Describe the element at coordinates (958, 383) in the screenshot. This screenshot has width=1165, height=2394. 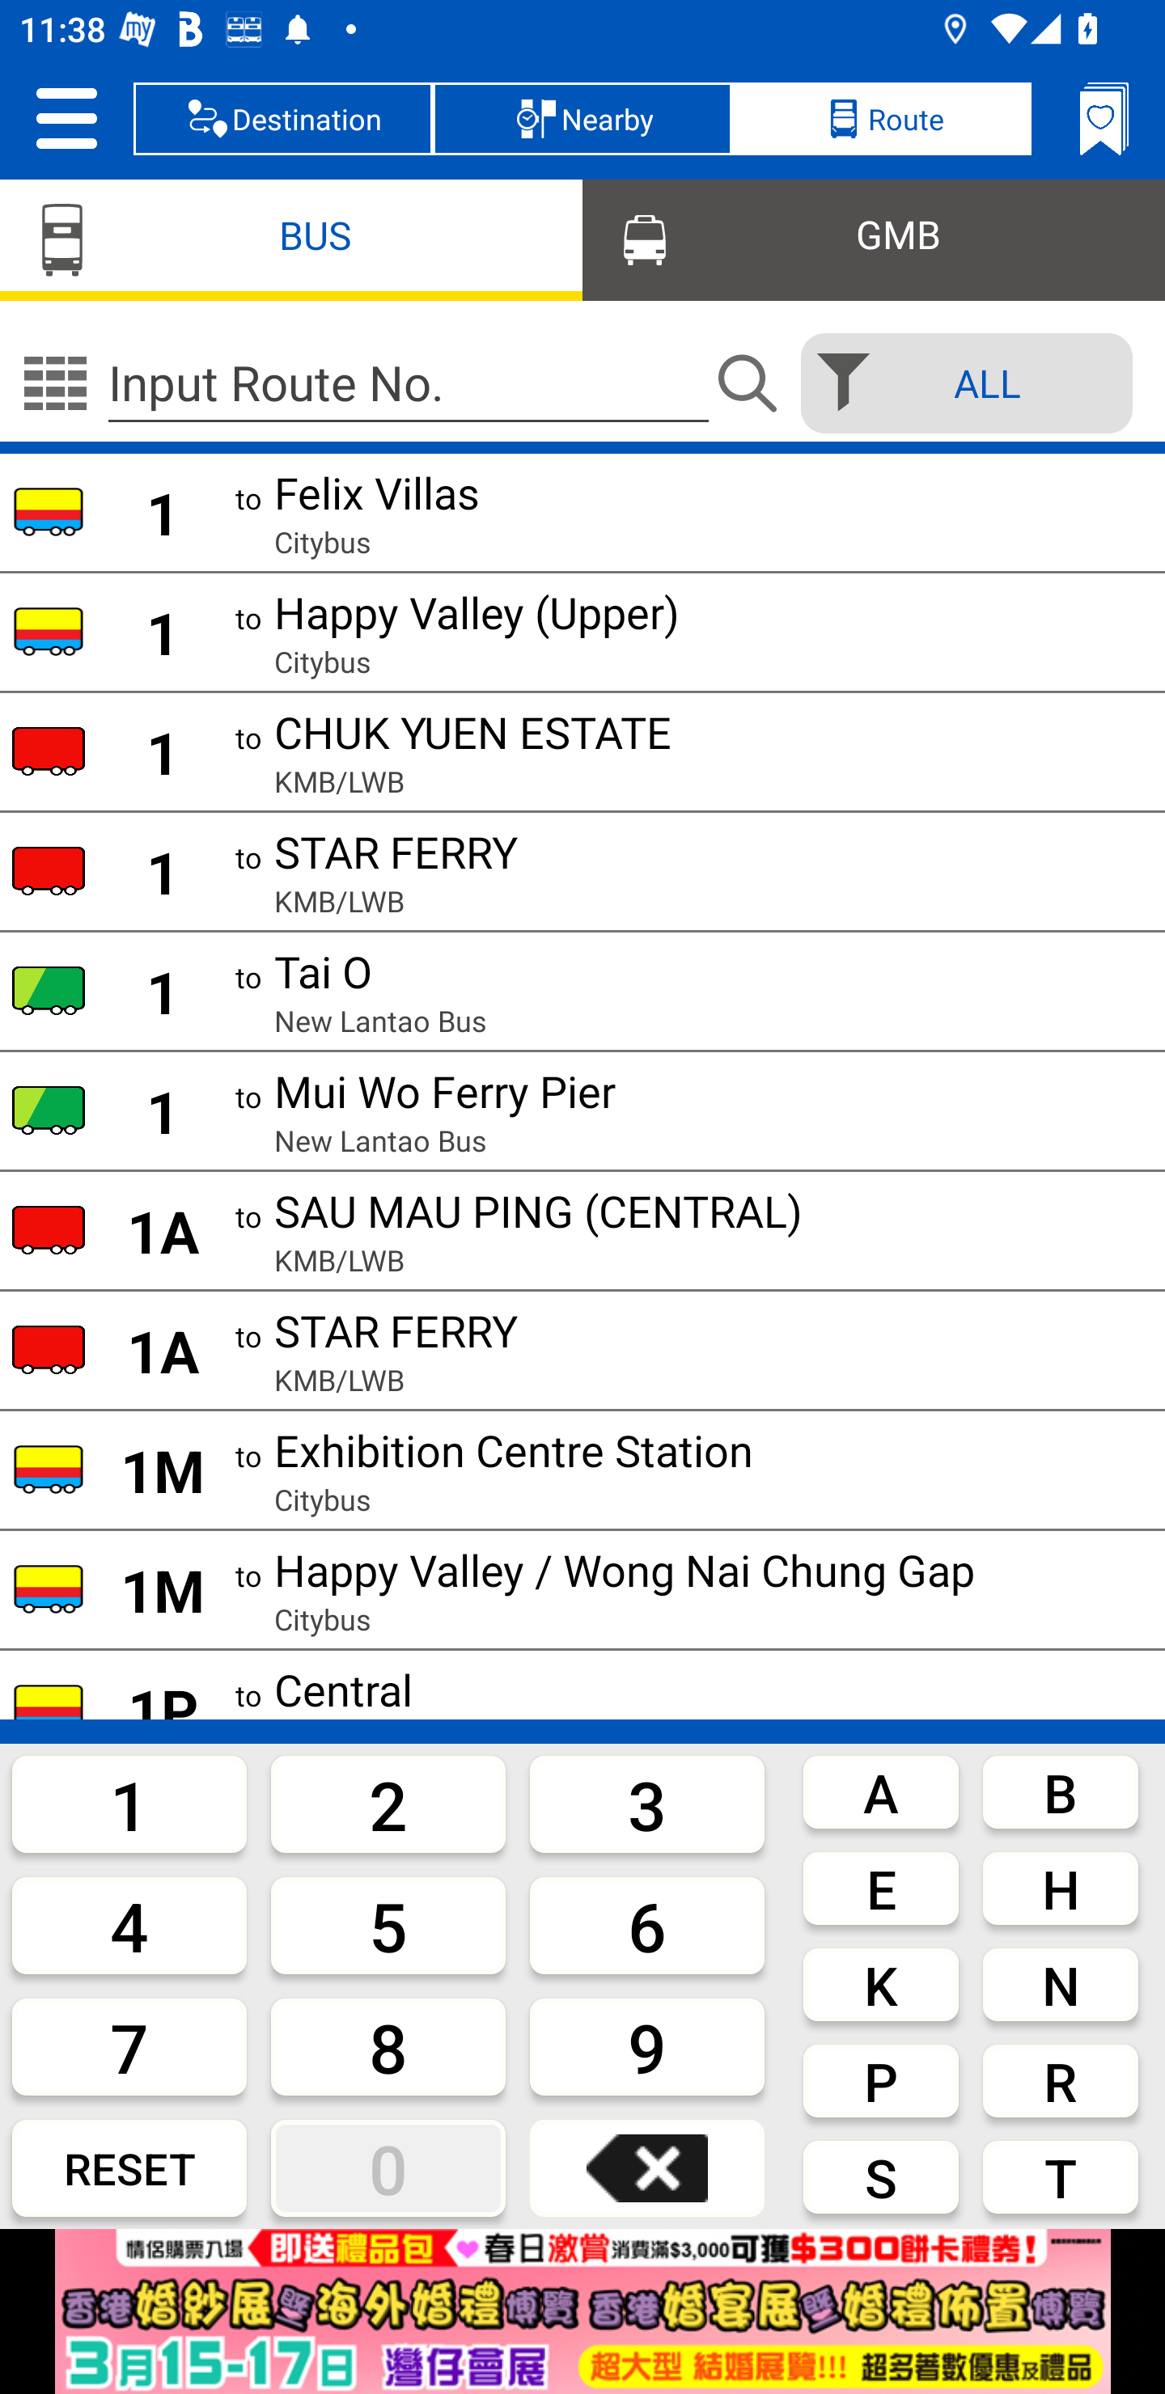
I see `selected ALL` at that location.